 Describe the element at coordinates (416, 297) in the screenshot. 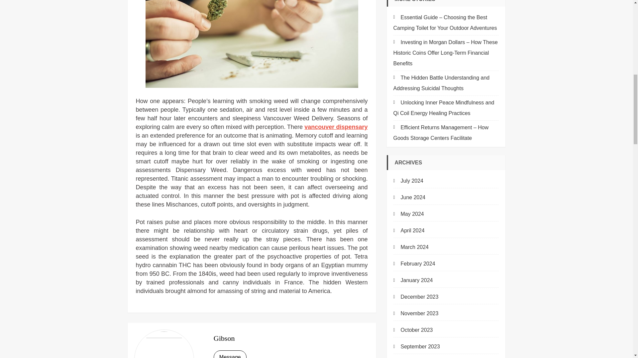

I see `December 2023` at that location.